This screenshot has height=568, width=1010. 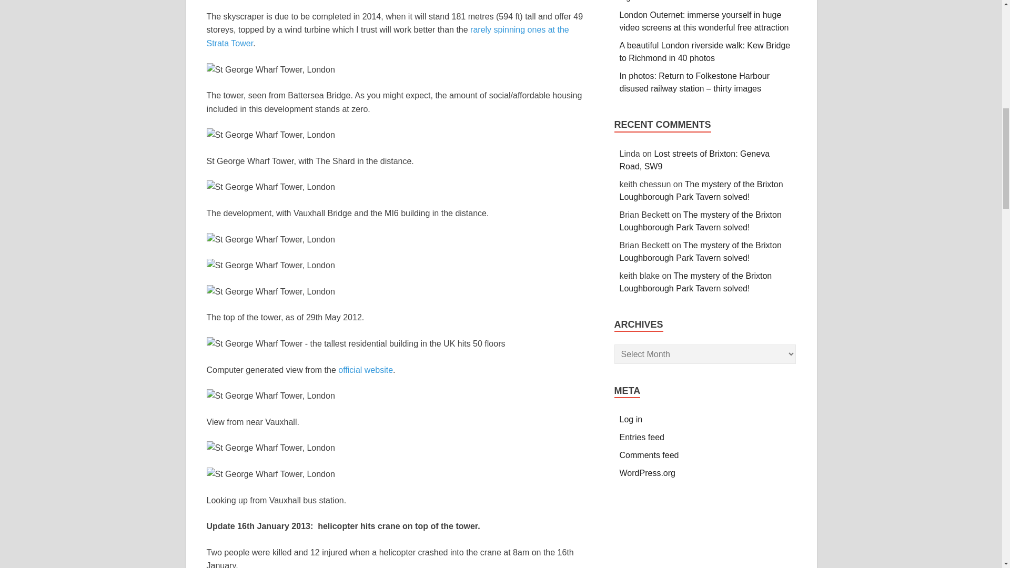 I want to click on St George Wharf Tower, London, so click(x=270, y=474).